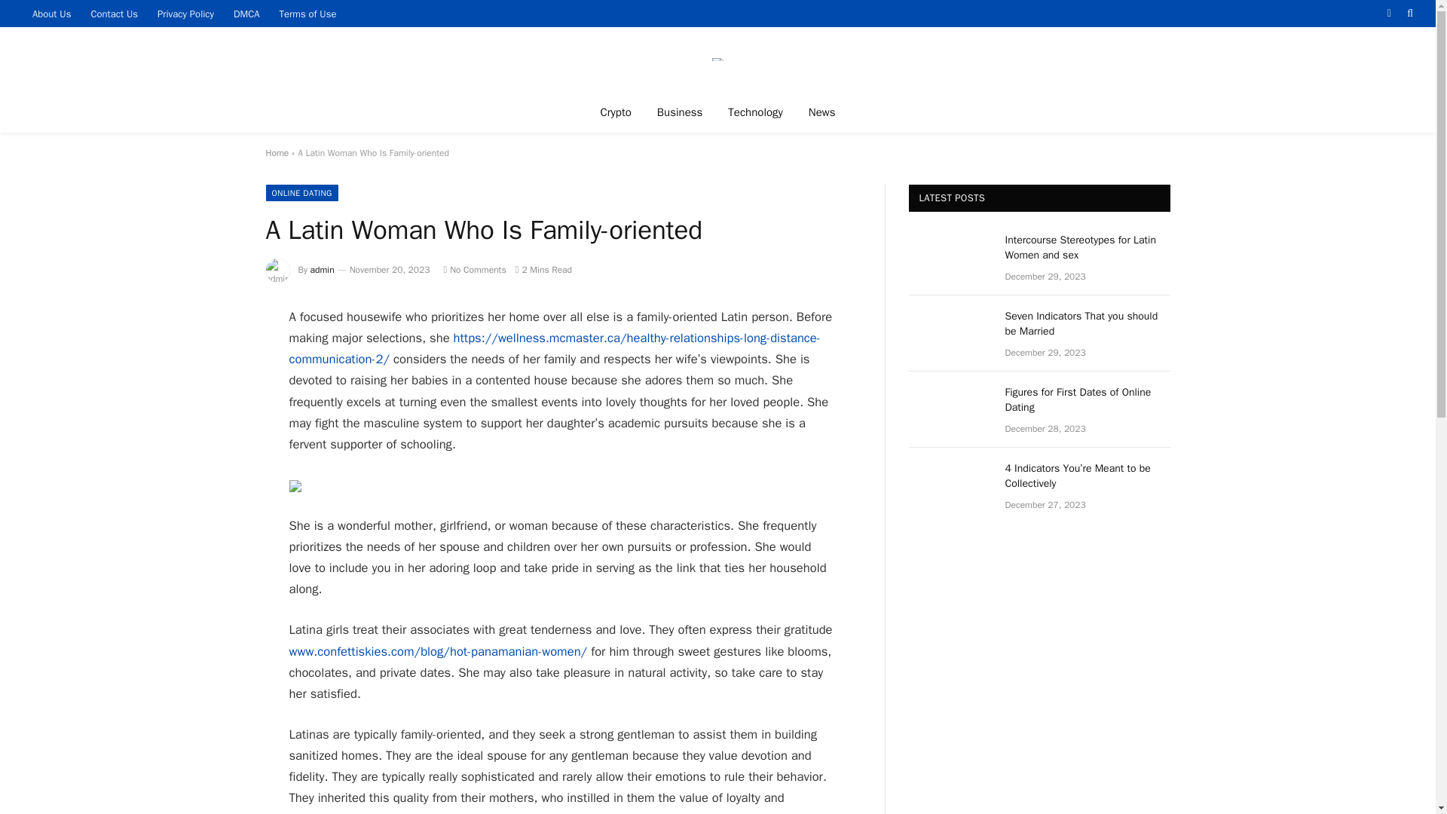 This screenshot has height=814, width=1447. Describe the element at coordinates (301, 193) in the screenshot. I see `ONLINE DATING` at that location.